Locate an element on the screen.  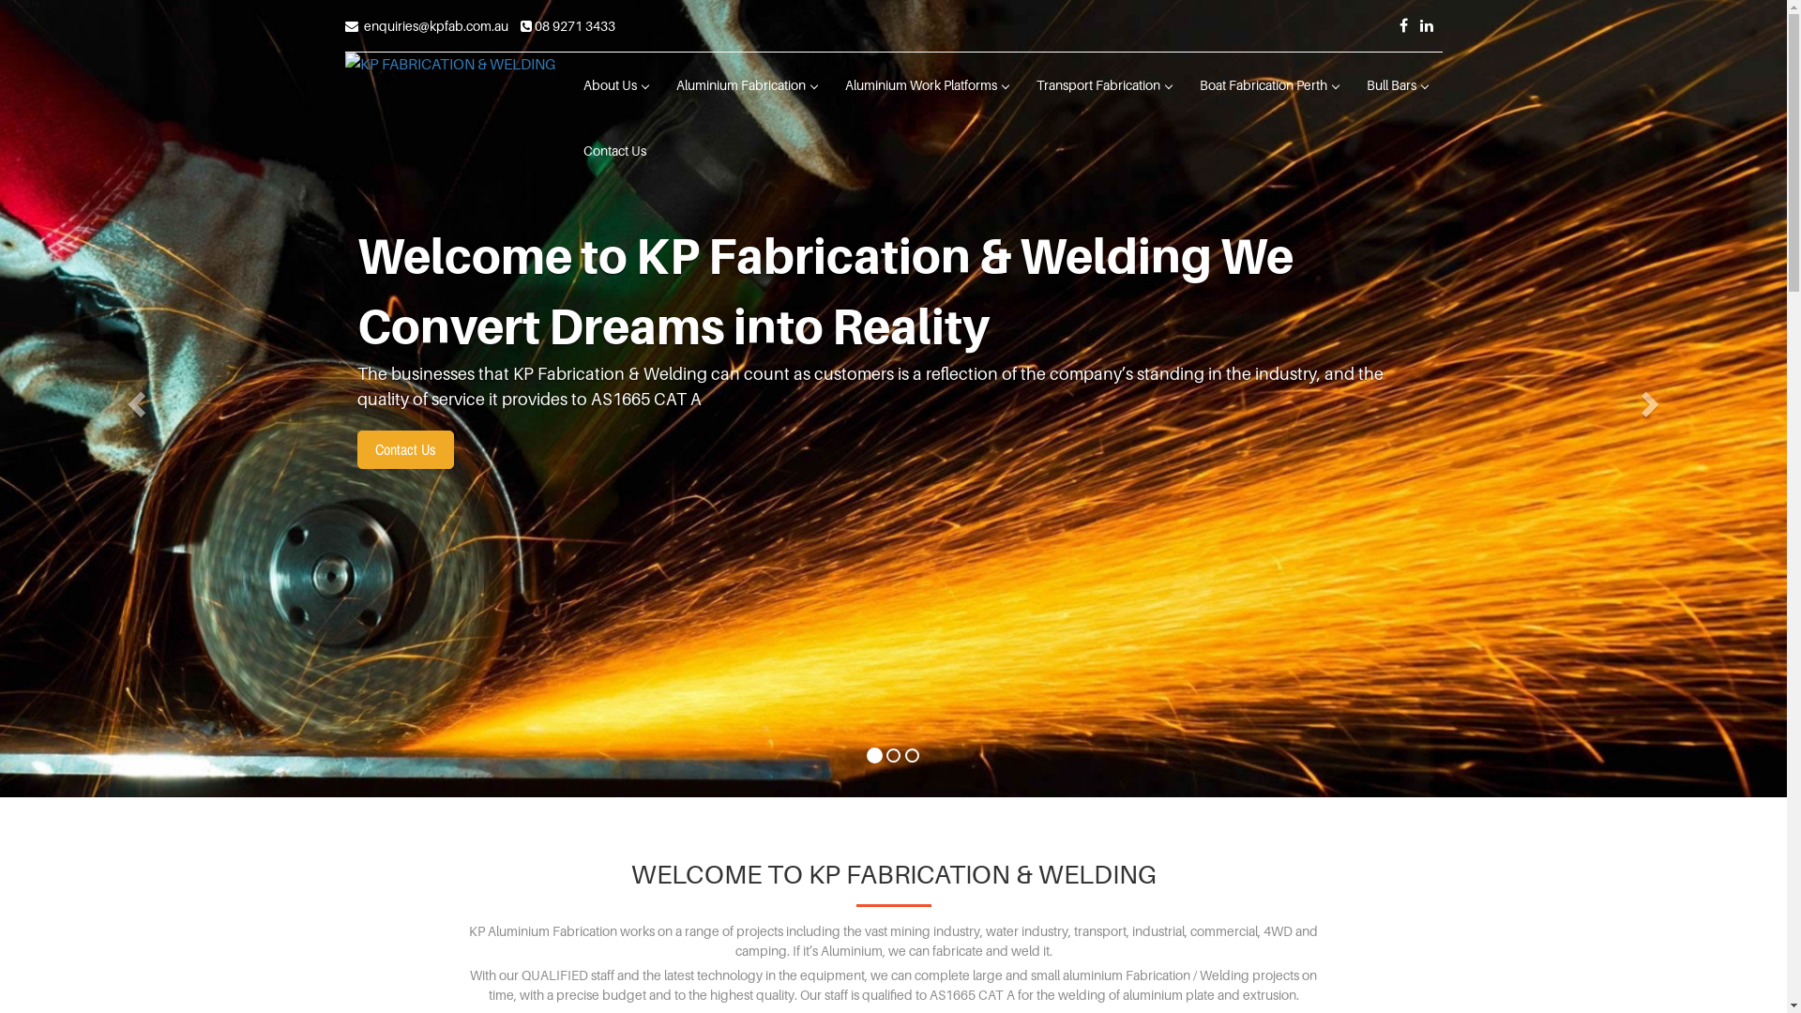
Previous is located at coordinates (134, 399).